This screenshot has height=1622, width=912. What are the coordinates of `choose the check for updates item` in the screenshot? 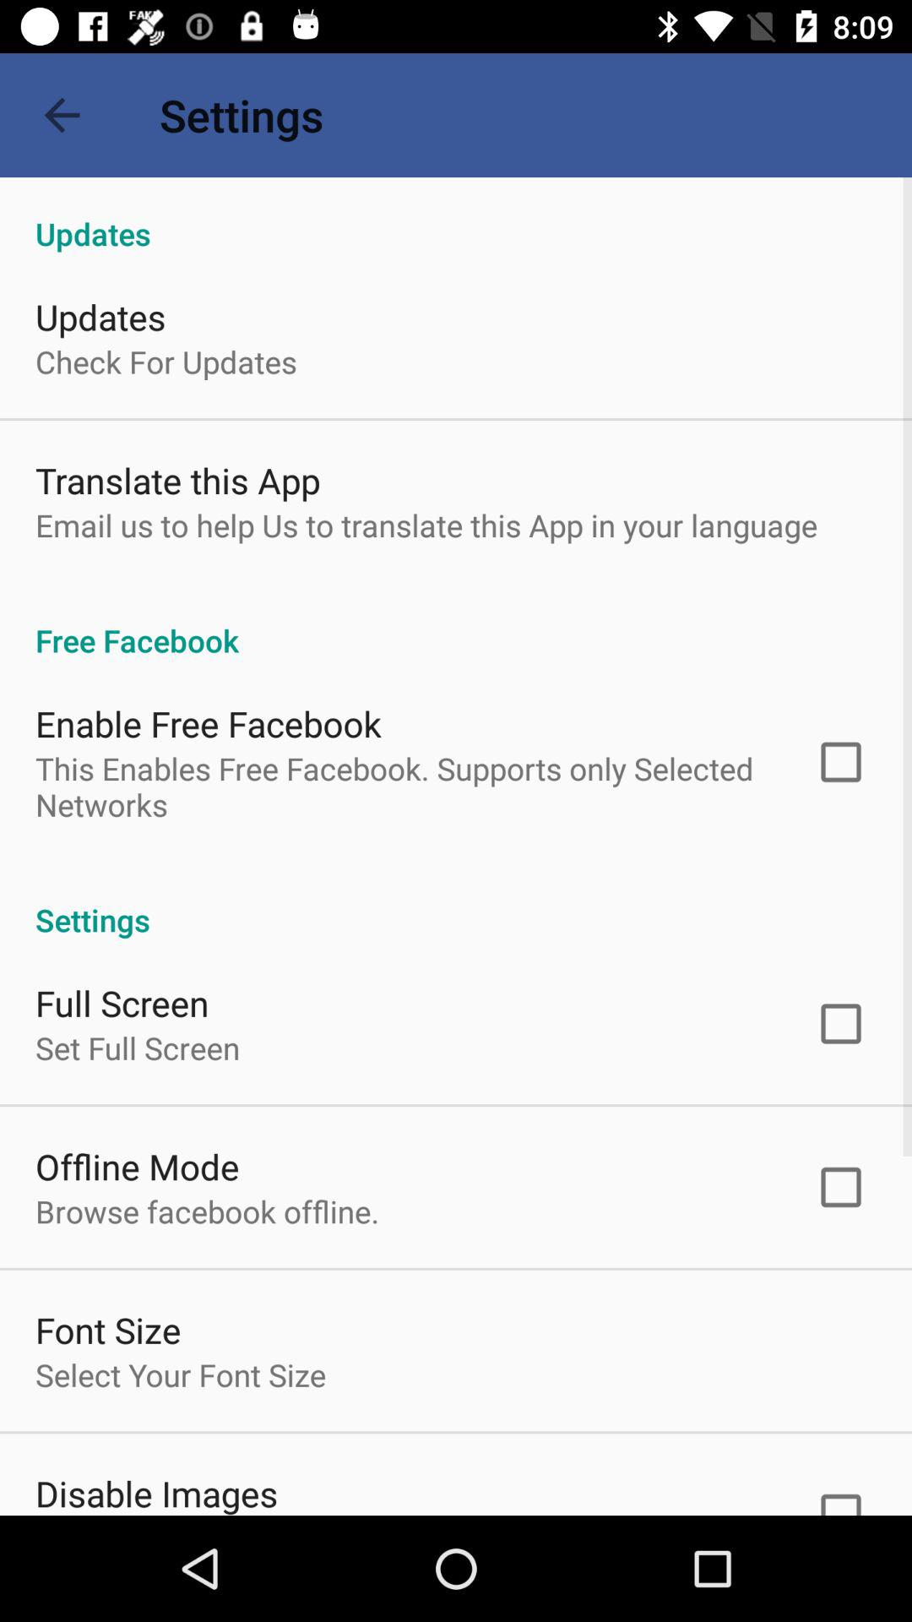 It's located at (166, 362).